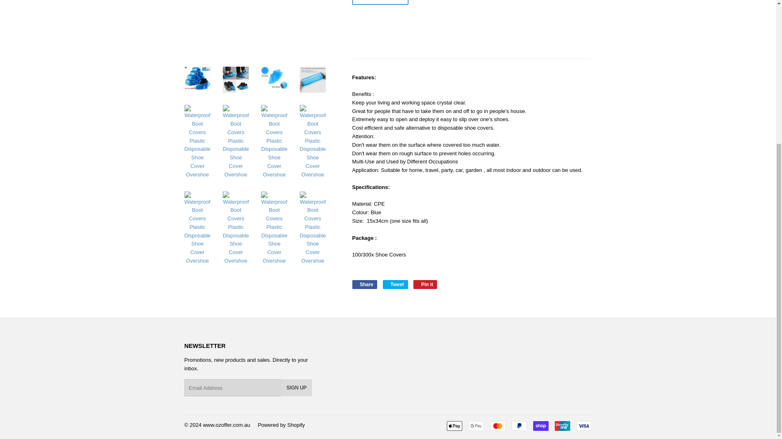  Describe the element at coordinates (583, 426) in the screenshot. I see `ADD TO CART` at that location.